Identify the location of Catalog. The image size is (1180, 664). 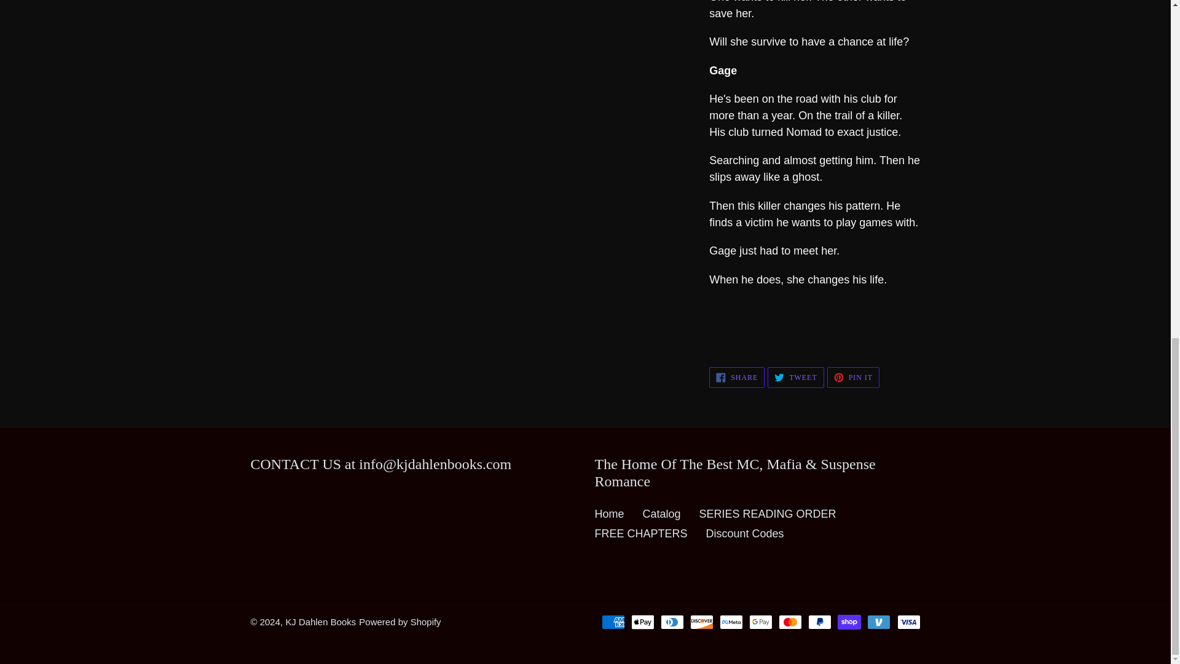
(853, 377).